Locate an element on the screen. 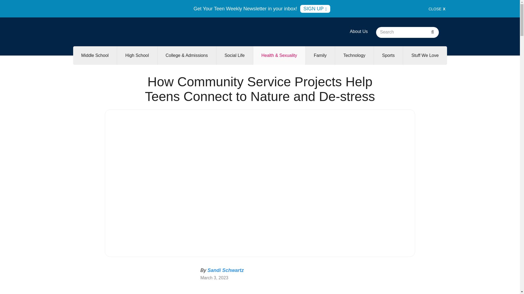 Image resolution: width=524 pixels, height=294 pixels. CLOSE is located at coordinates (437, 9).